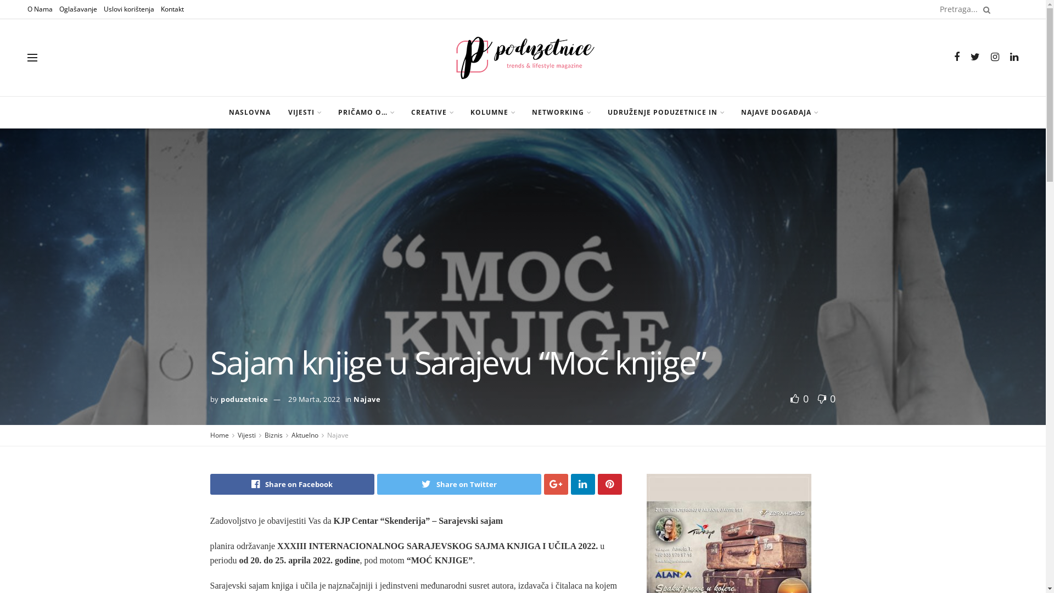 Image resolution: width=1054 pixels, height=593 pixels. I want to click on Share on Facebook, so click(292, 484).